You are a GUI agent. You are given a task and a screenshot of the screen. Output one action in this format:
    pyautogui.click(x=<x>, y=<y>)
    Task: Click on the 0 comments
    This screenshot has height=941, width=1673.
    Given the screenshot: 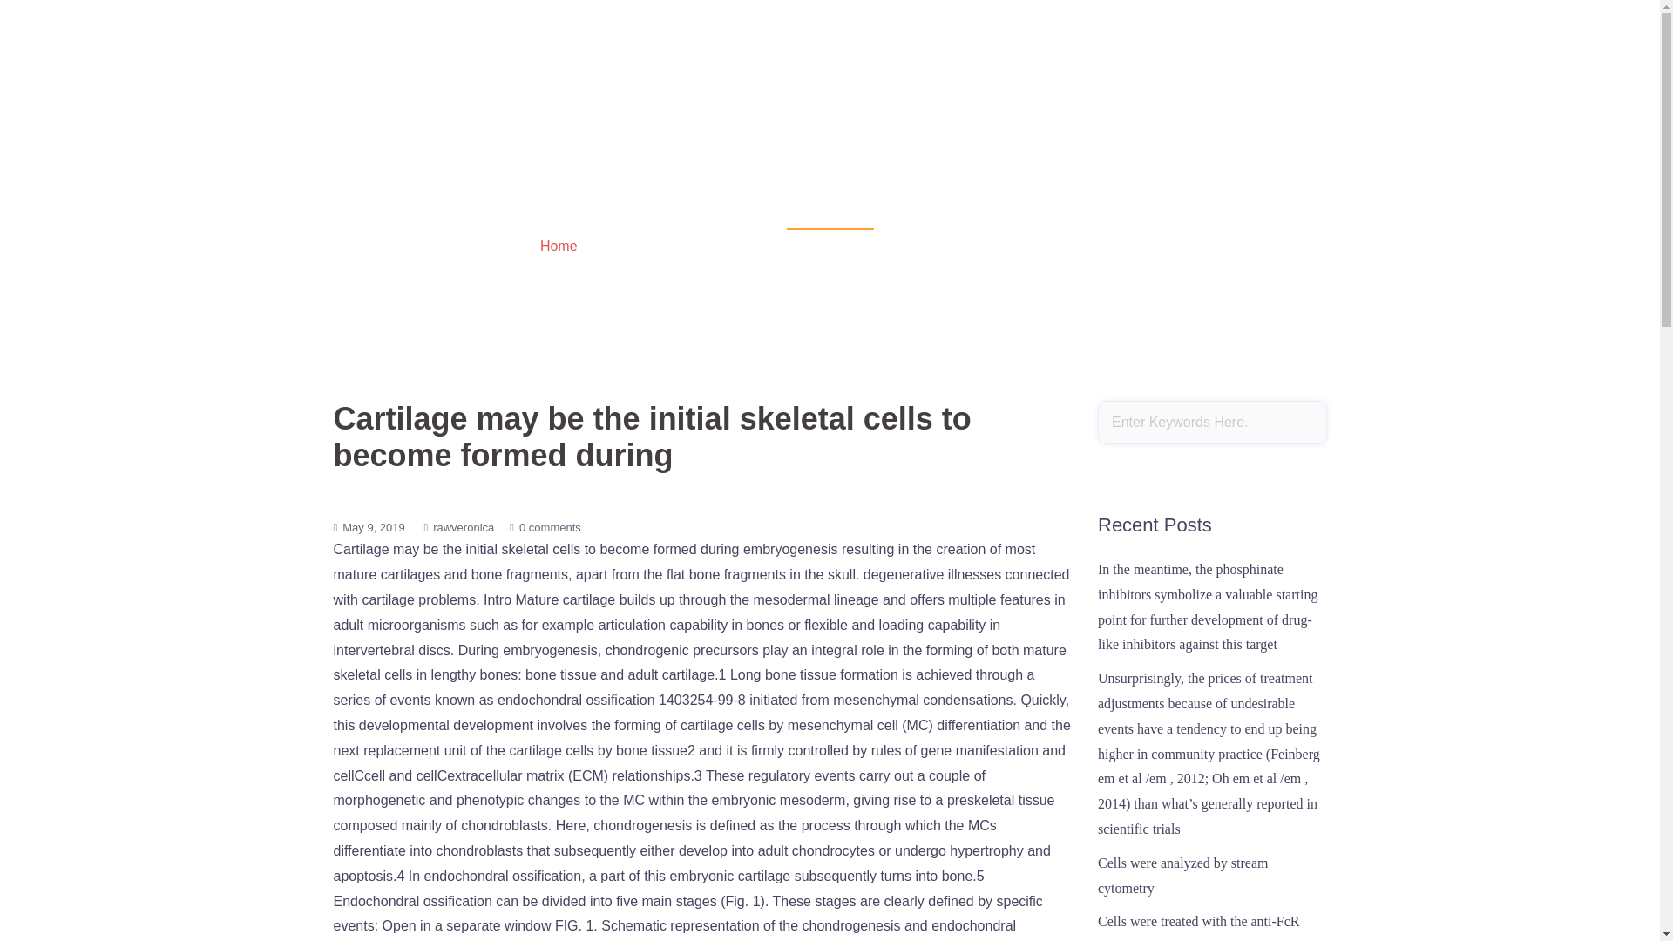 What is the action you would take?
    pyautogui.click(x=549, y=528)
    